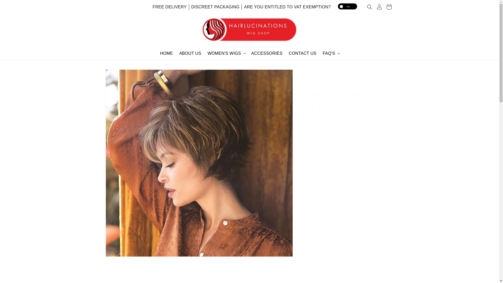 Image resolution: width=503 pixels, height=283 pixels. I want to click on on, so click(347, 6).